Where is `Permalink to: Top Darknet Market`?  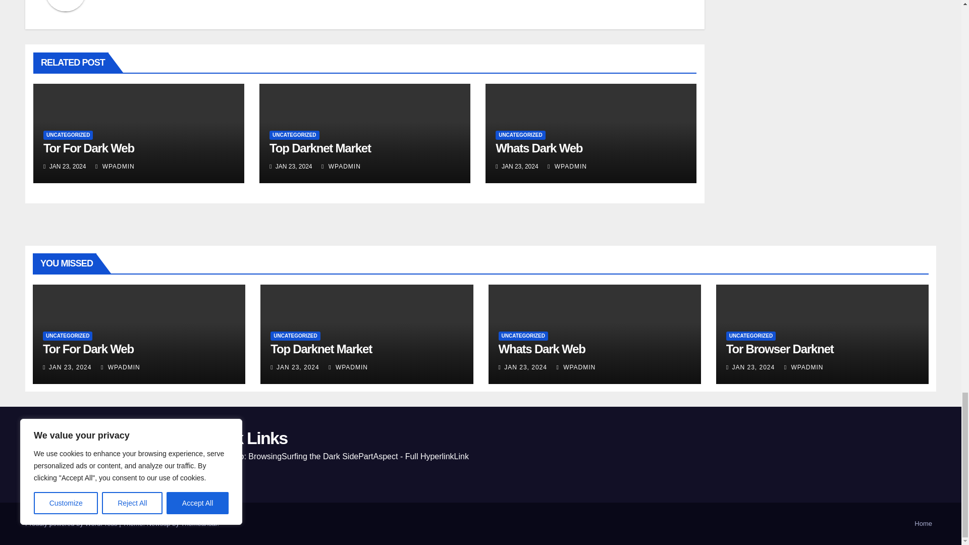
Permalink to: Top Darknet Market is located at coordinates (320, 147).